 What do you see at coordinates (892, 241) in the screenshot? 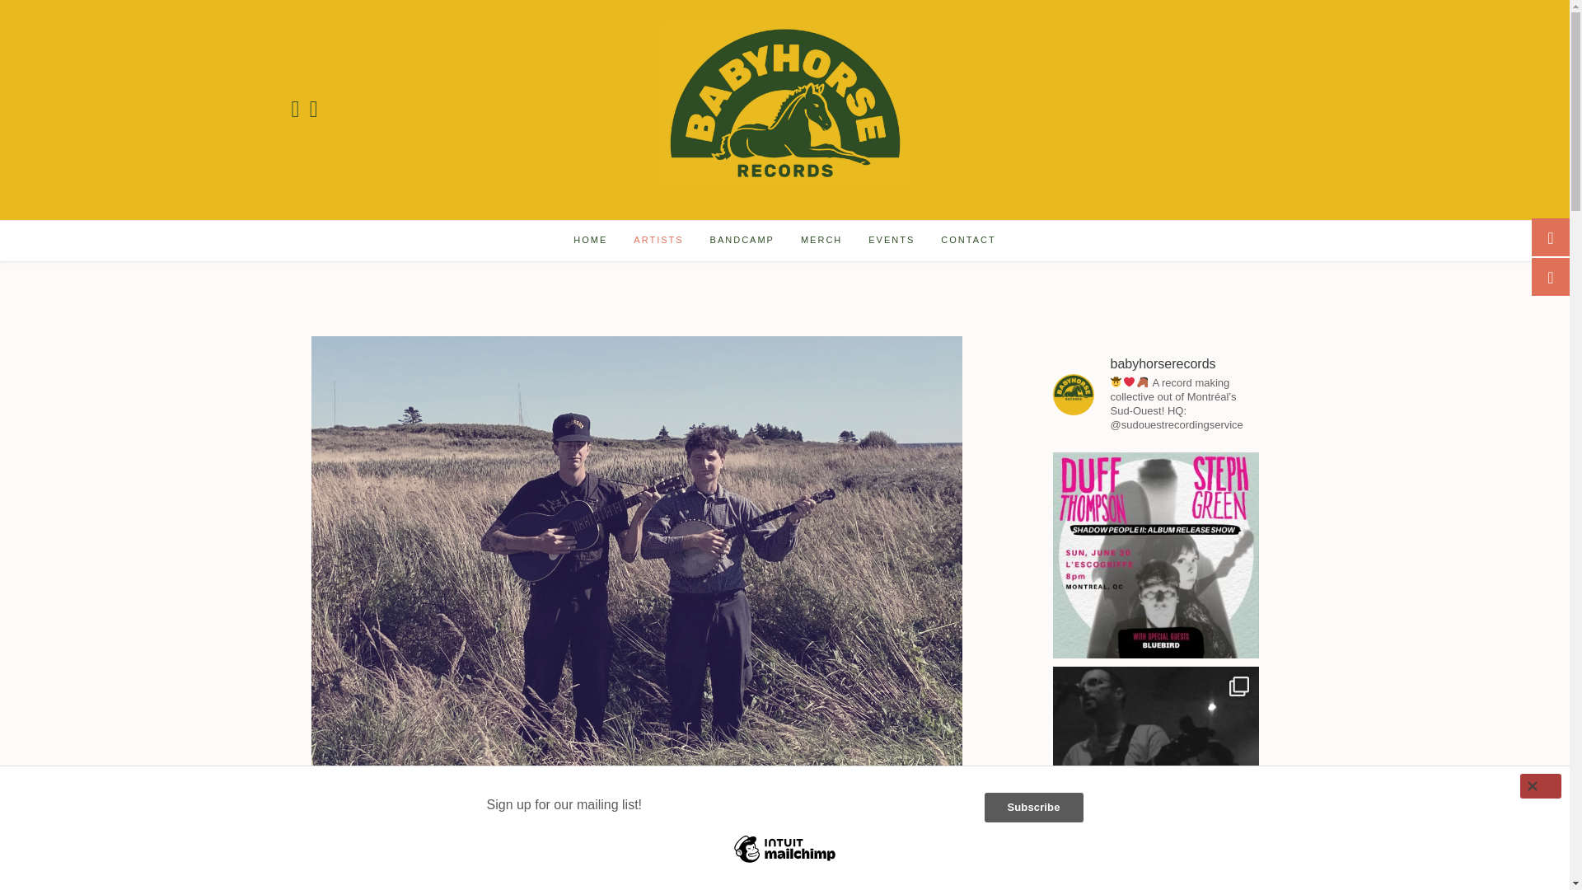
I see `EVENTS` at bounding box center [892, 241].